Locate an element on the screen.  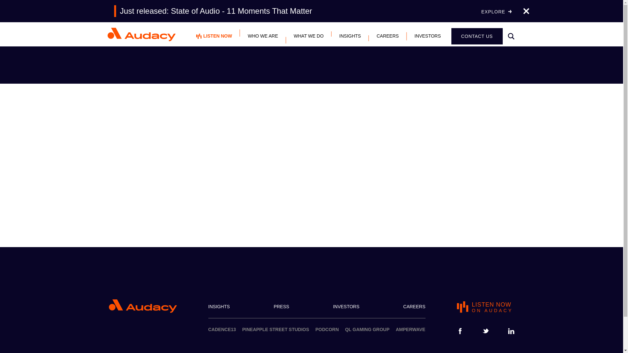
LISTEN NOW is located at coordinates (214, 36).